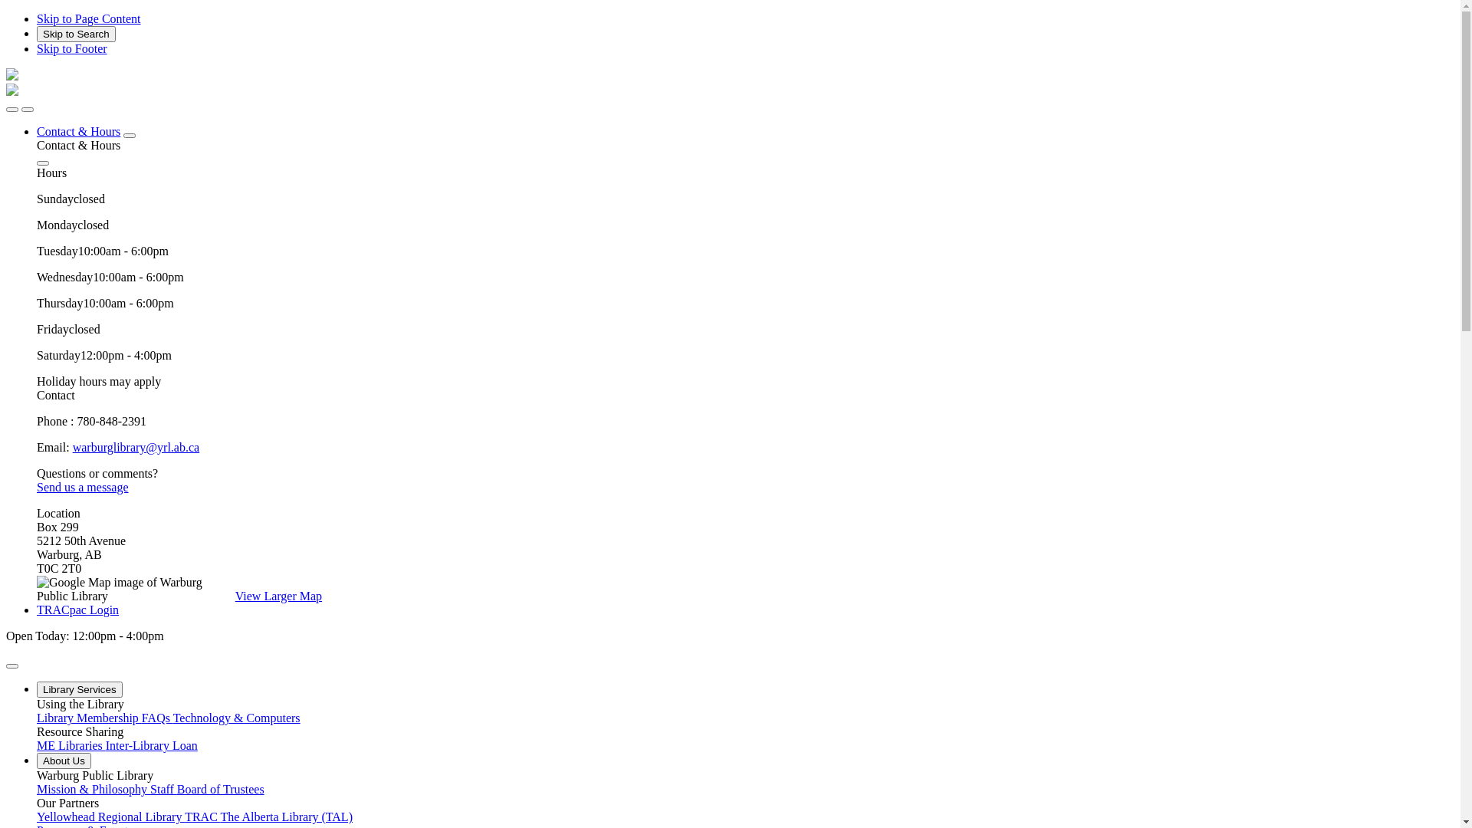  Describe the element at coordinates (221, 790) in the screenshot. I see `Board of Trustees` at that location.